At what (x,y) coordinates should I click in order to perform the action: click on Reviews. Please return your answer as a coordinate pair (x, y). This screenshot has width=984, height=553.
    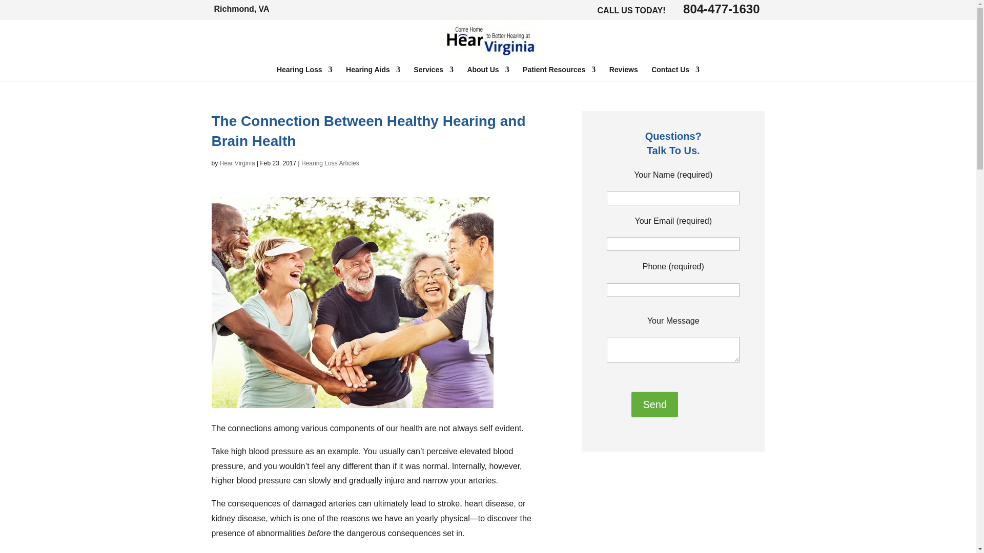
    Looking at the image, I should click on (623, 73).